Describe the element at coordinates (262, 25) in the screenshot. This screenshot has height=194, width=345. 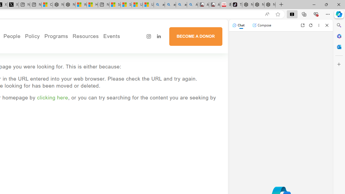
I see `Compose` at that location.